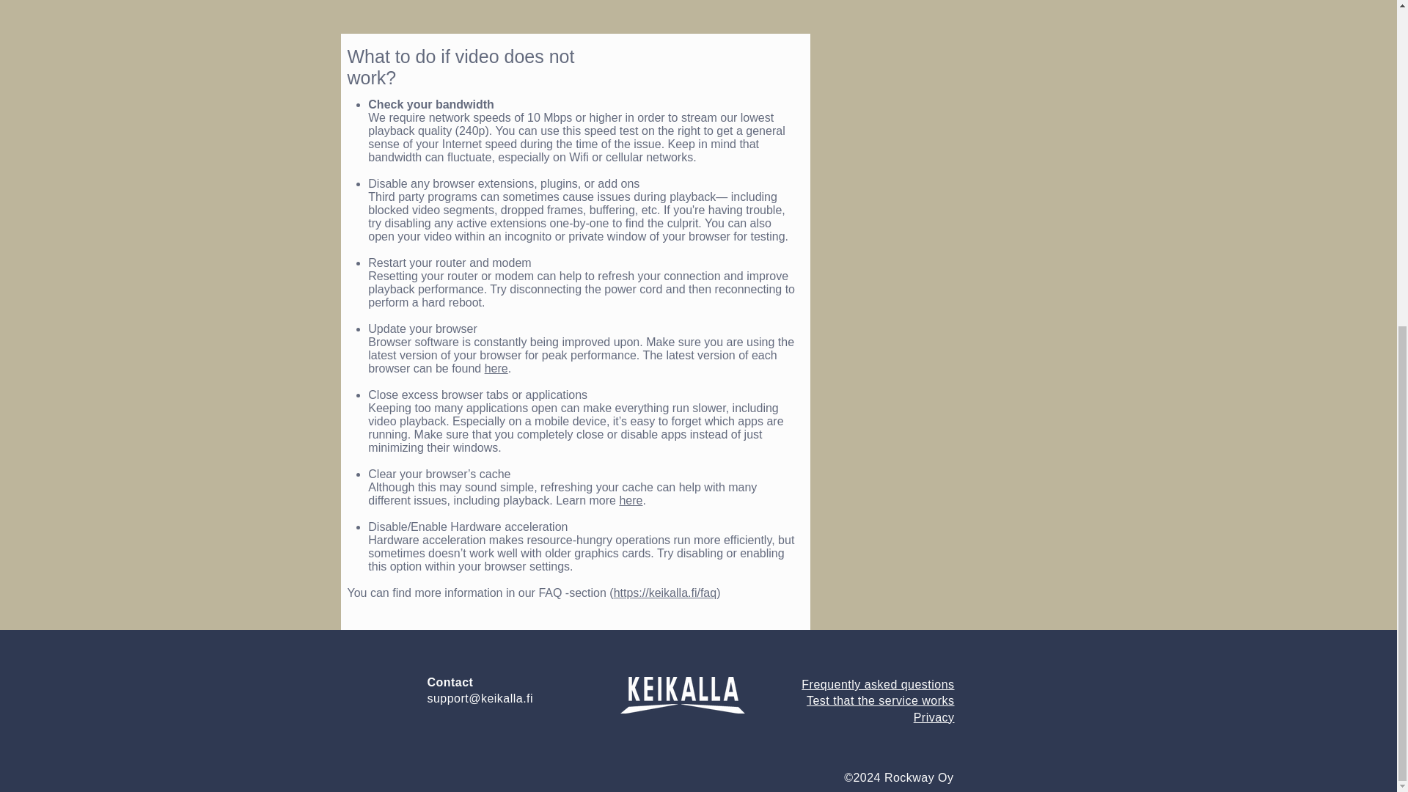 This screenshot has width=1408, height=792. Describe the element at coordinates (631, 500) in the screenshot. I see `here` at that location.